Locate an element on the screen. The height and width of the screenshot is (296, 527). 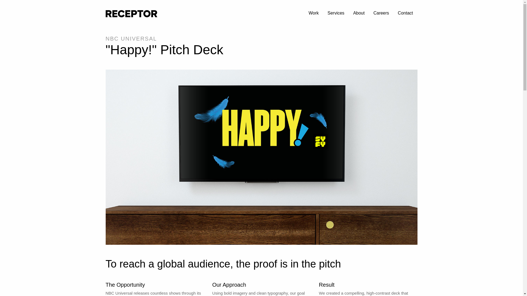
About is located at coordinates (359, 14).